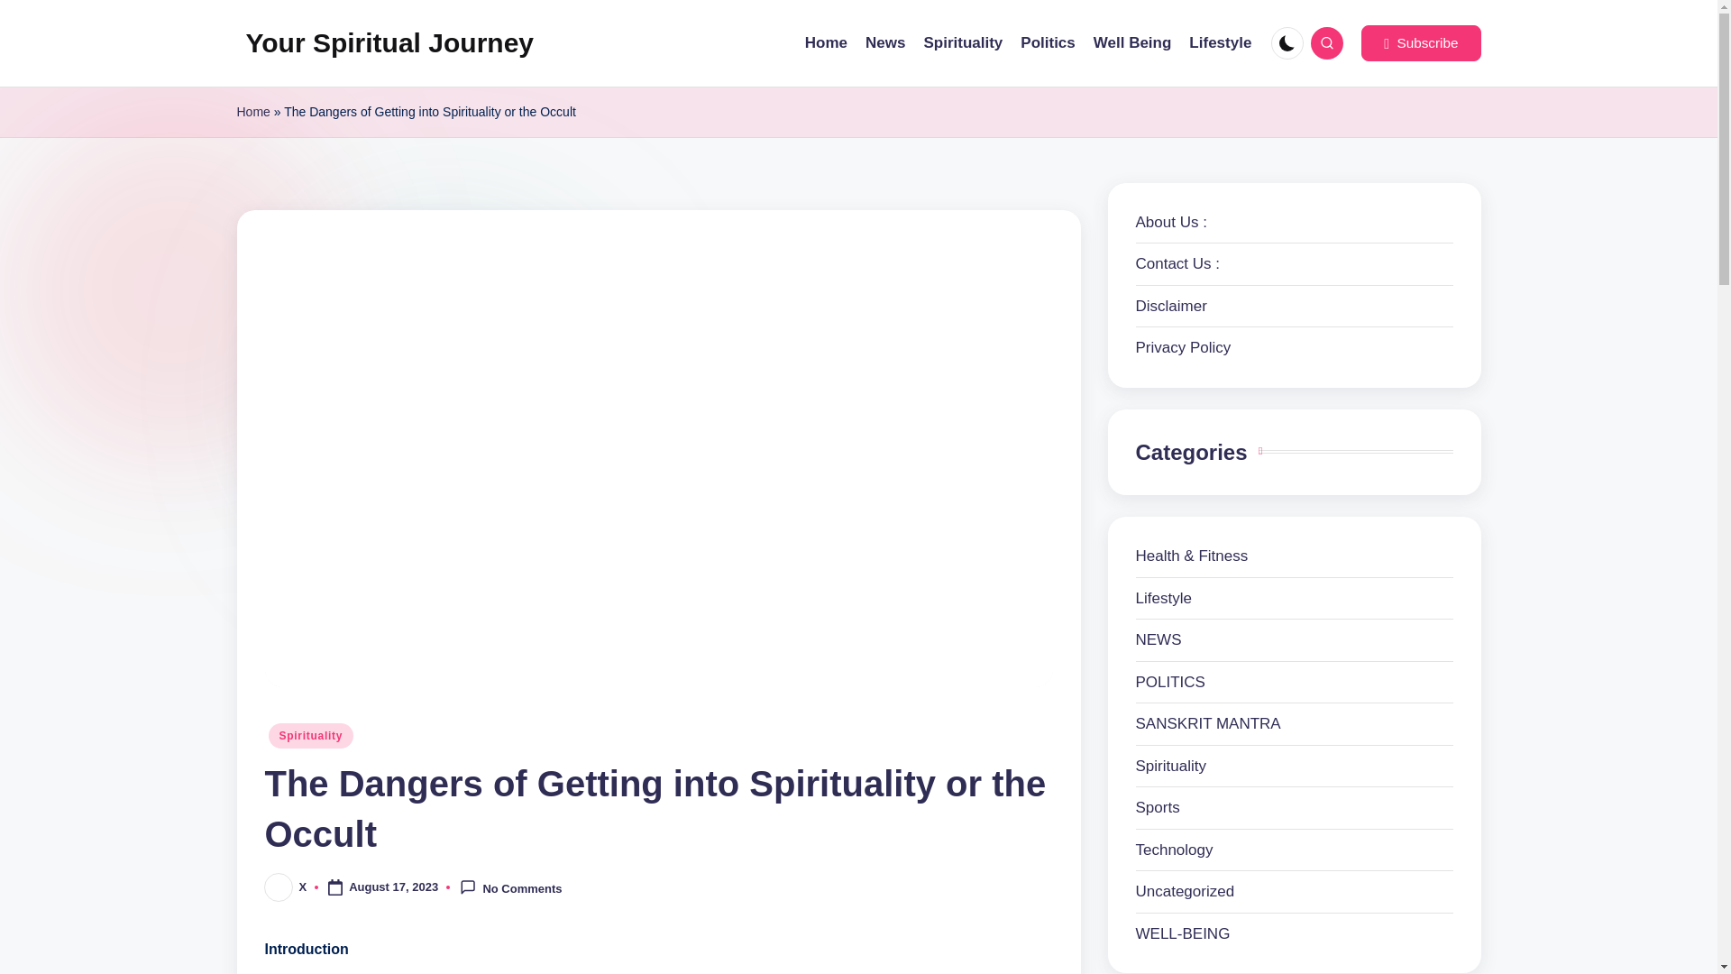 This screenshot has width=1731, height=974. I want to click on NEWS, so click(1295, 639).